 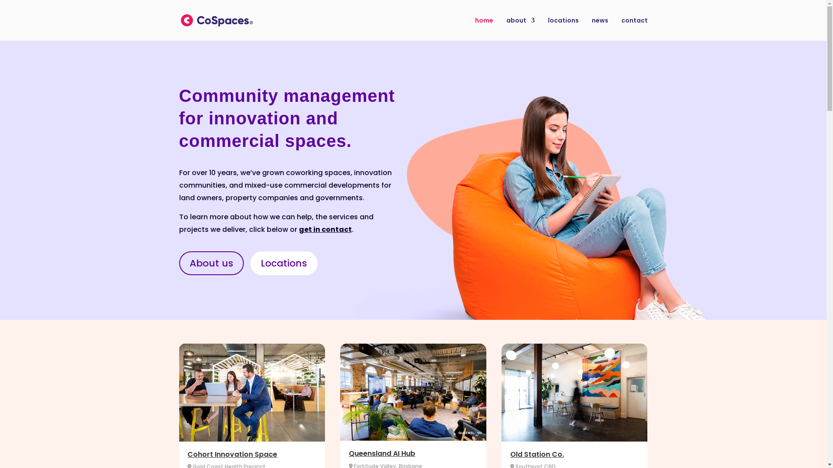 What do you see at coordinates (325, 230) in the screenshot?
I see `get in contact` at bounding box center [325, 230].